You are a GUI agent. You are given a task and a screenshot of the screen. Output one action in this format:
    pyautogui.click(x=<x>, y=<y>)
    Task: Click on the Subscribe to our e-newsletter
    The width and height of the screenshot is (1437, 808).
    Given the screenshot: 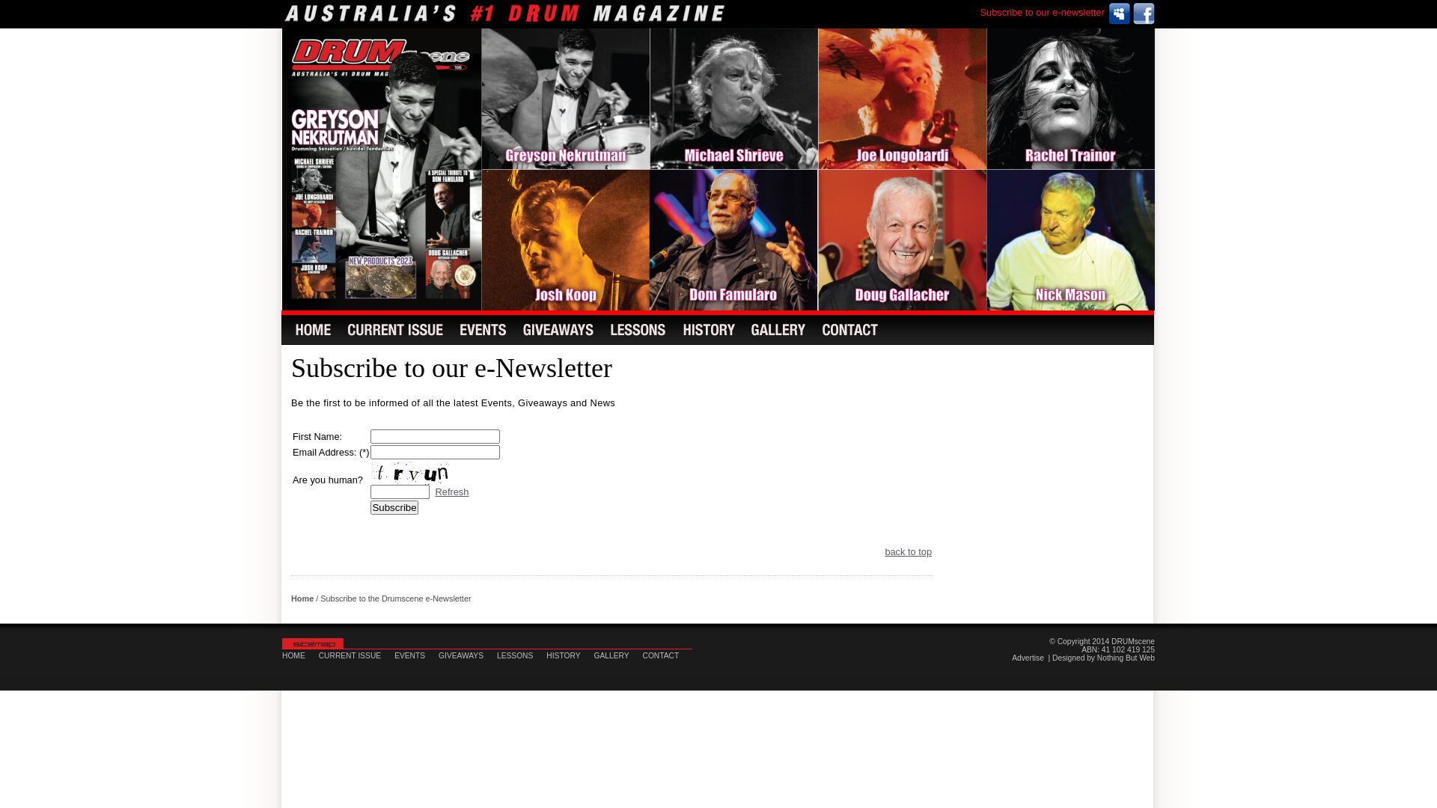 What is the action you would take?
    pyautogui.click(x=1042, y=10)
    